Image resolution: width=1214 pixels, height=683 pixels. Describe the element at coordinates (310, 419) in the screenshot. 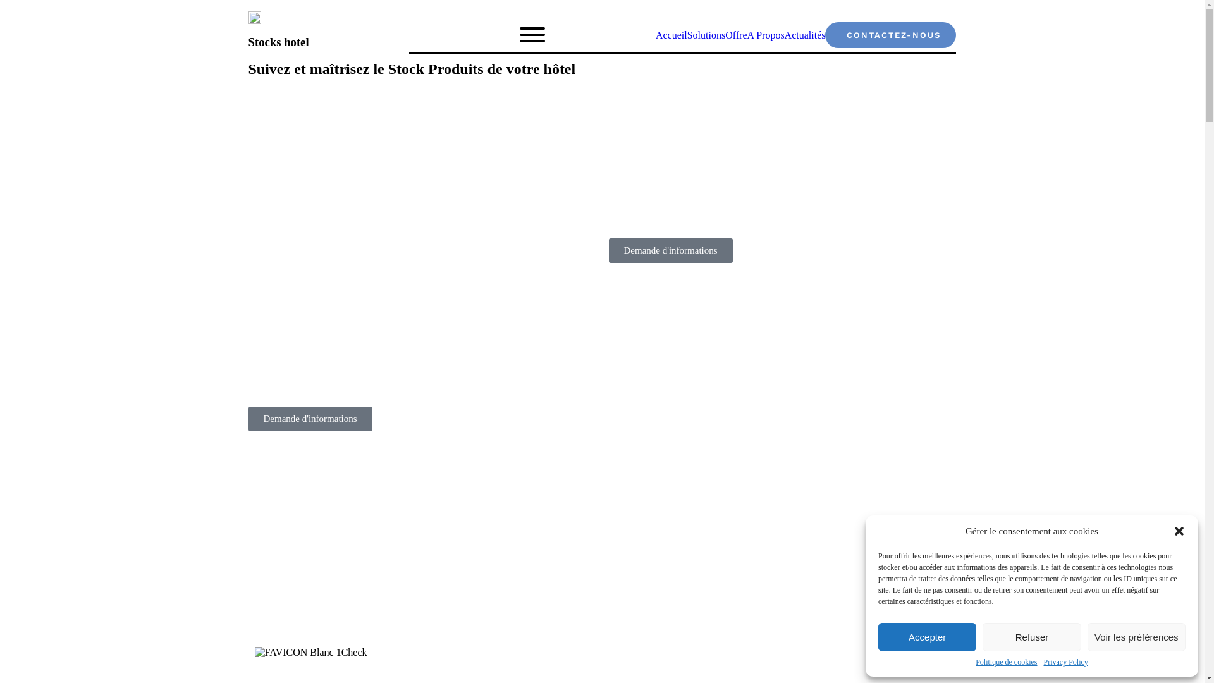

I see `Demande d'informations` at that location.